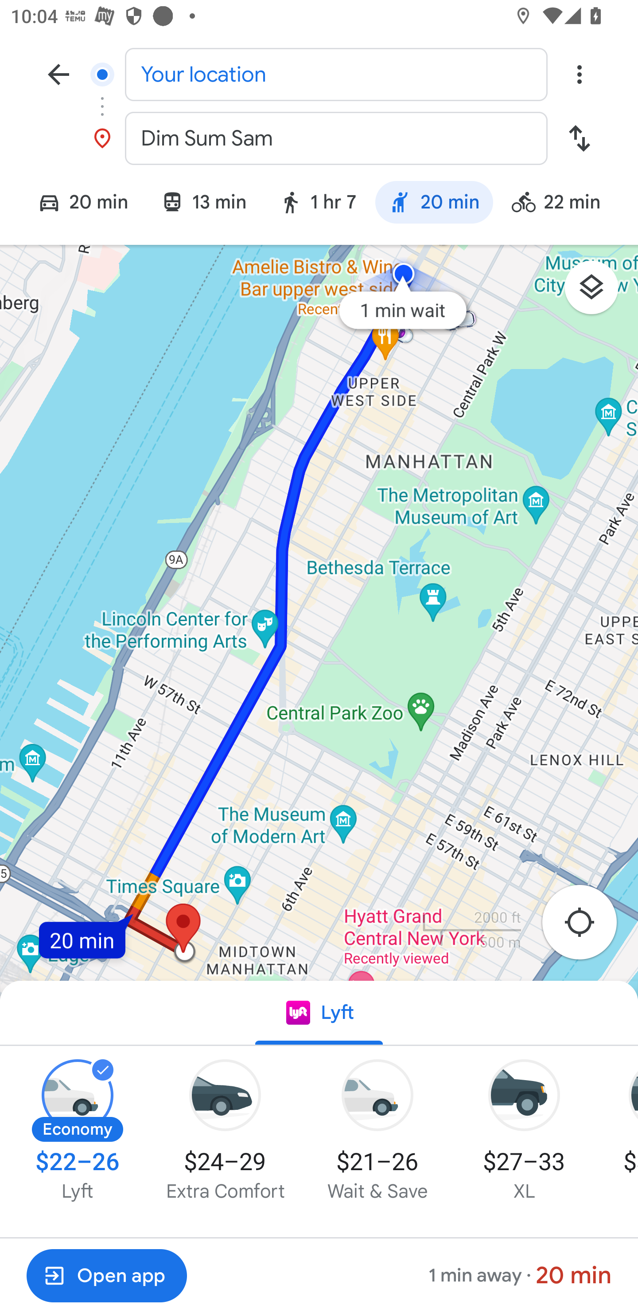  Describe the element at coordinates (599, 293) in the screenshot. I see `Layers` at that location.